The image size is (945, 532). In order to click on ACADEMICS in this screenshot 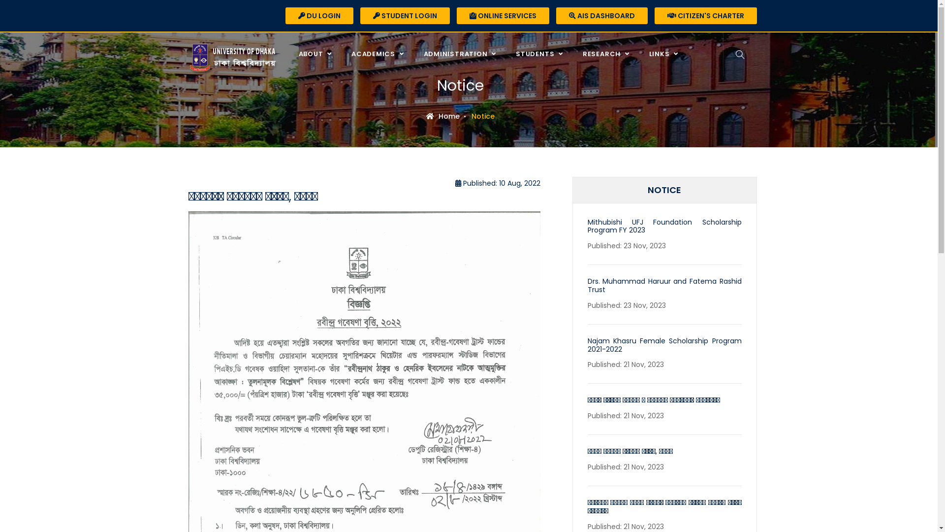, I will do `click(380, 54)`.